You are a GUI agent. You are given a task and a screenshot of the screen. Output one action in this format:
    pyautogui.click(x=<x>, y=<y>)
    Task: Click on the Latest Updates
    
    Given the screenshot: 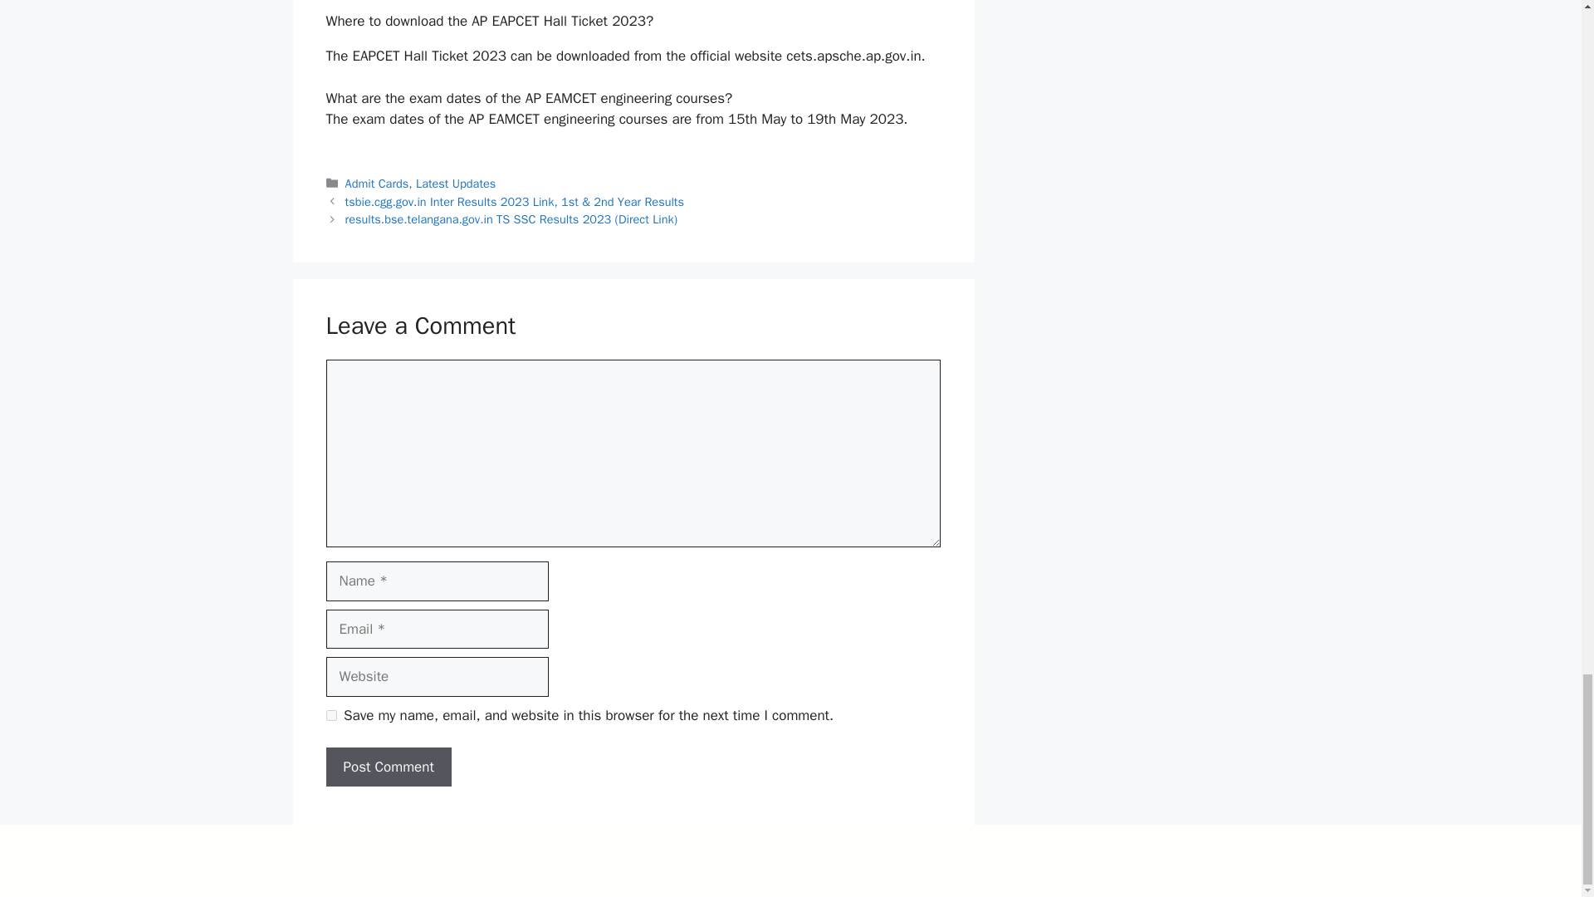 What is the action you would take?
    pyautogui.click(x=456, y=183)
    